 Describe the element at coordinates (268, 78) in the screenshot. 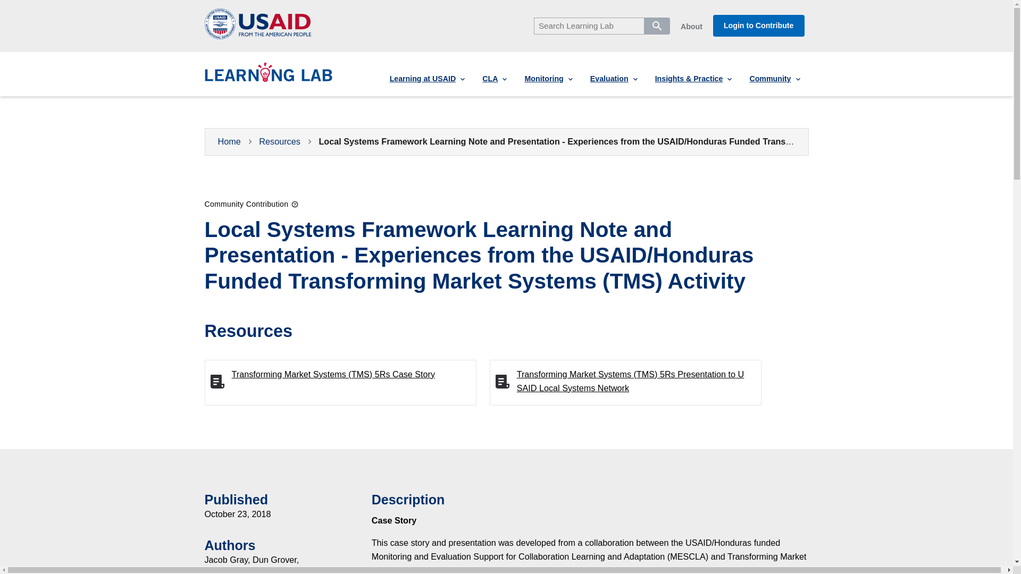

I see `Home` at that location.